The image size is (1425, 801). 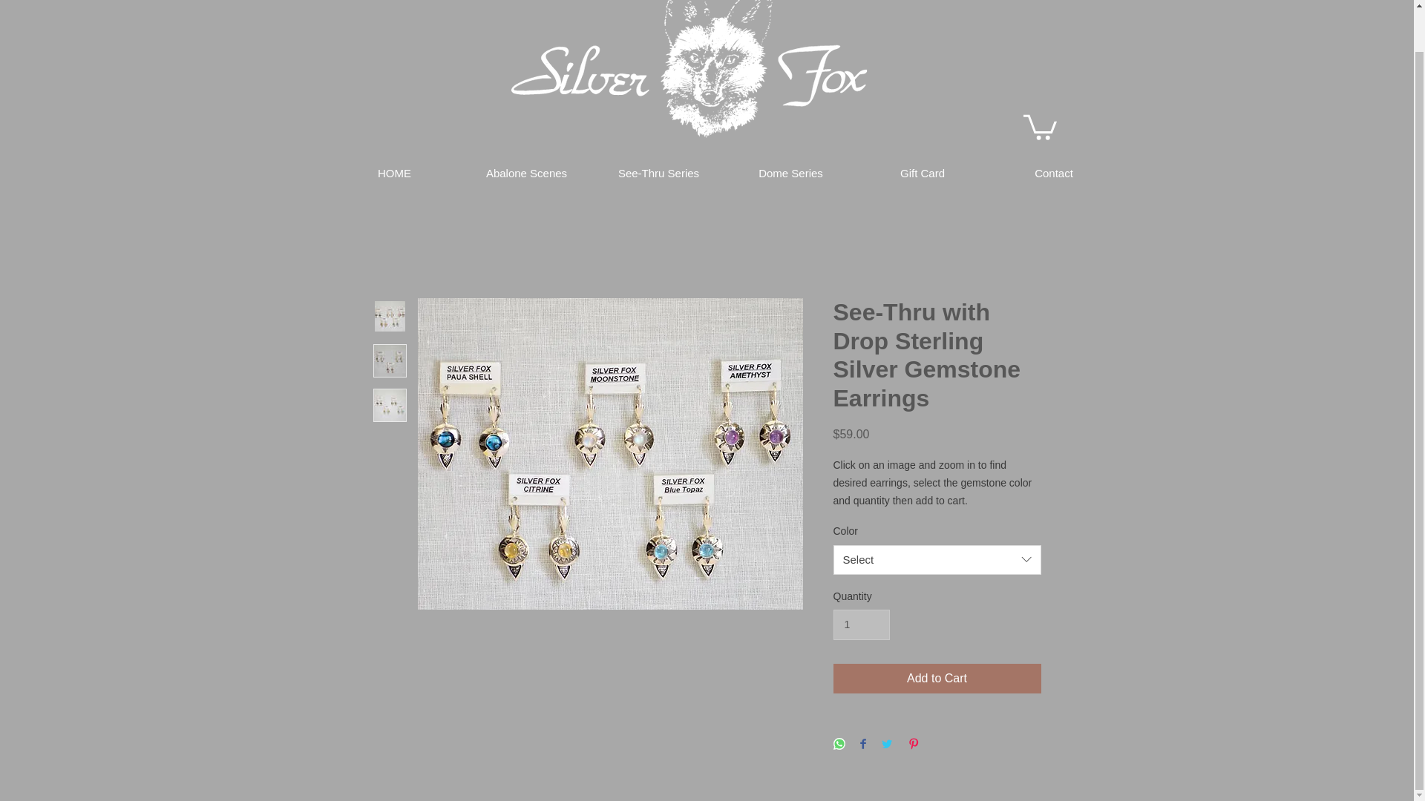 I want to click on Select, so click(x=936, y=560).